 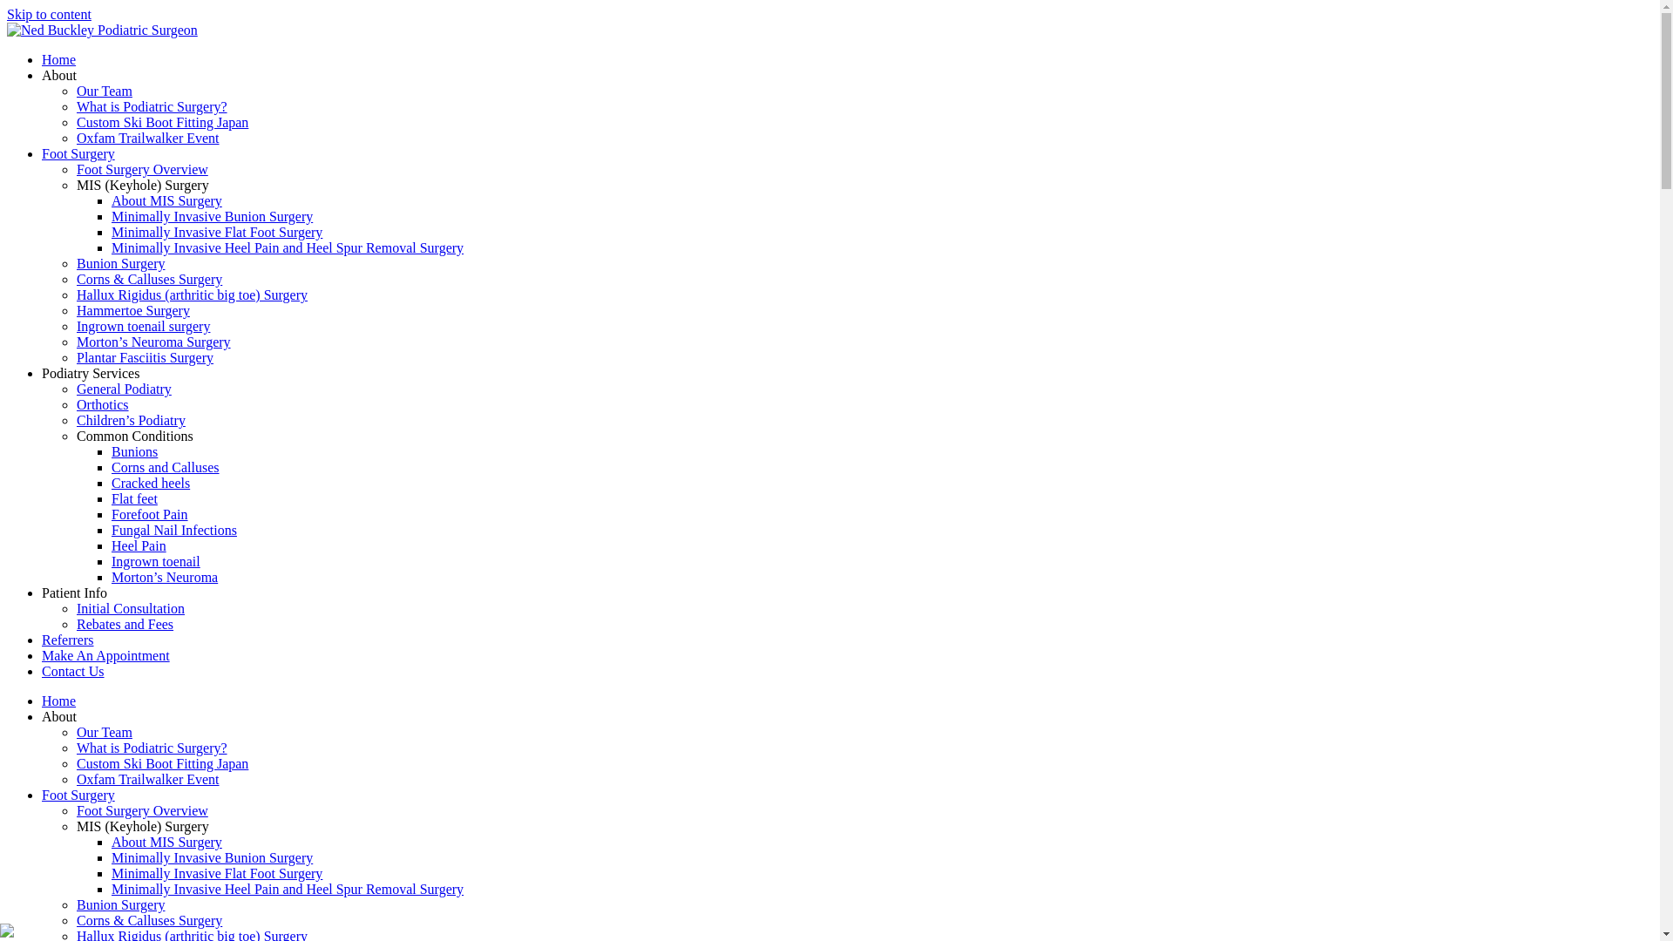 What do you see at coordinates (192, 294) in the screenshot?
I see `Hallux Rigidus (arthritic big toe) Surgery` at bounding box center [192, 294].